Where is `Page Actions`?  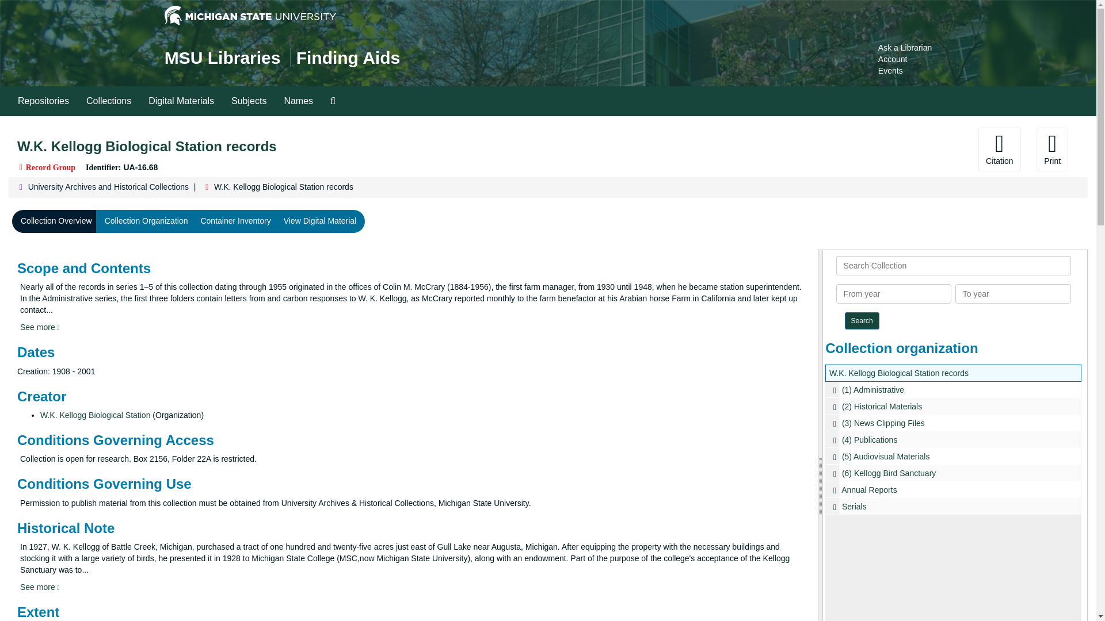
Page Actions is located at coordinates (863, 149).